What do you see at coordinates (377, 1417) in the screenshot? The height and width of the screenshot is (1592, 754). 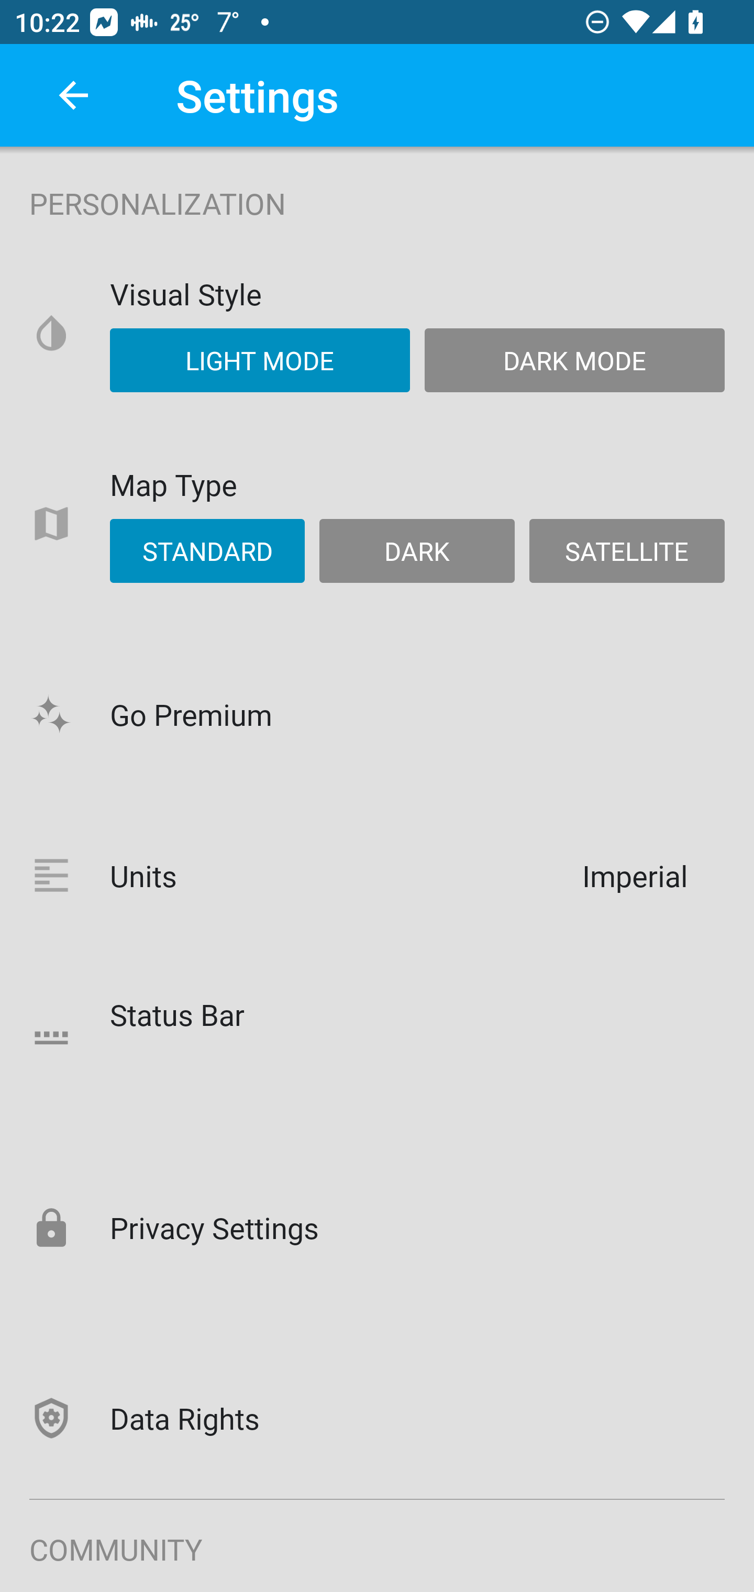 I see `Data Rights` at bounding box center [377, 1417].